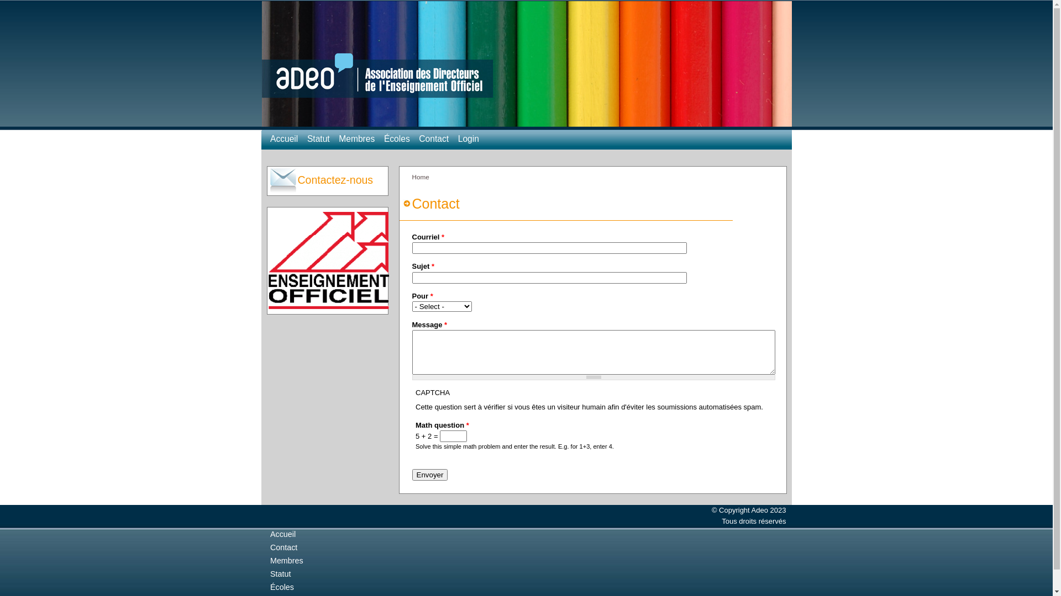  What do you see at coordinates (284, 139) in the screenshot?
I see `Accueil` at bounding box center [284, 139].